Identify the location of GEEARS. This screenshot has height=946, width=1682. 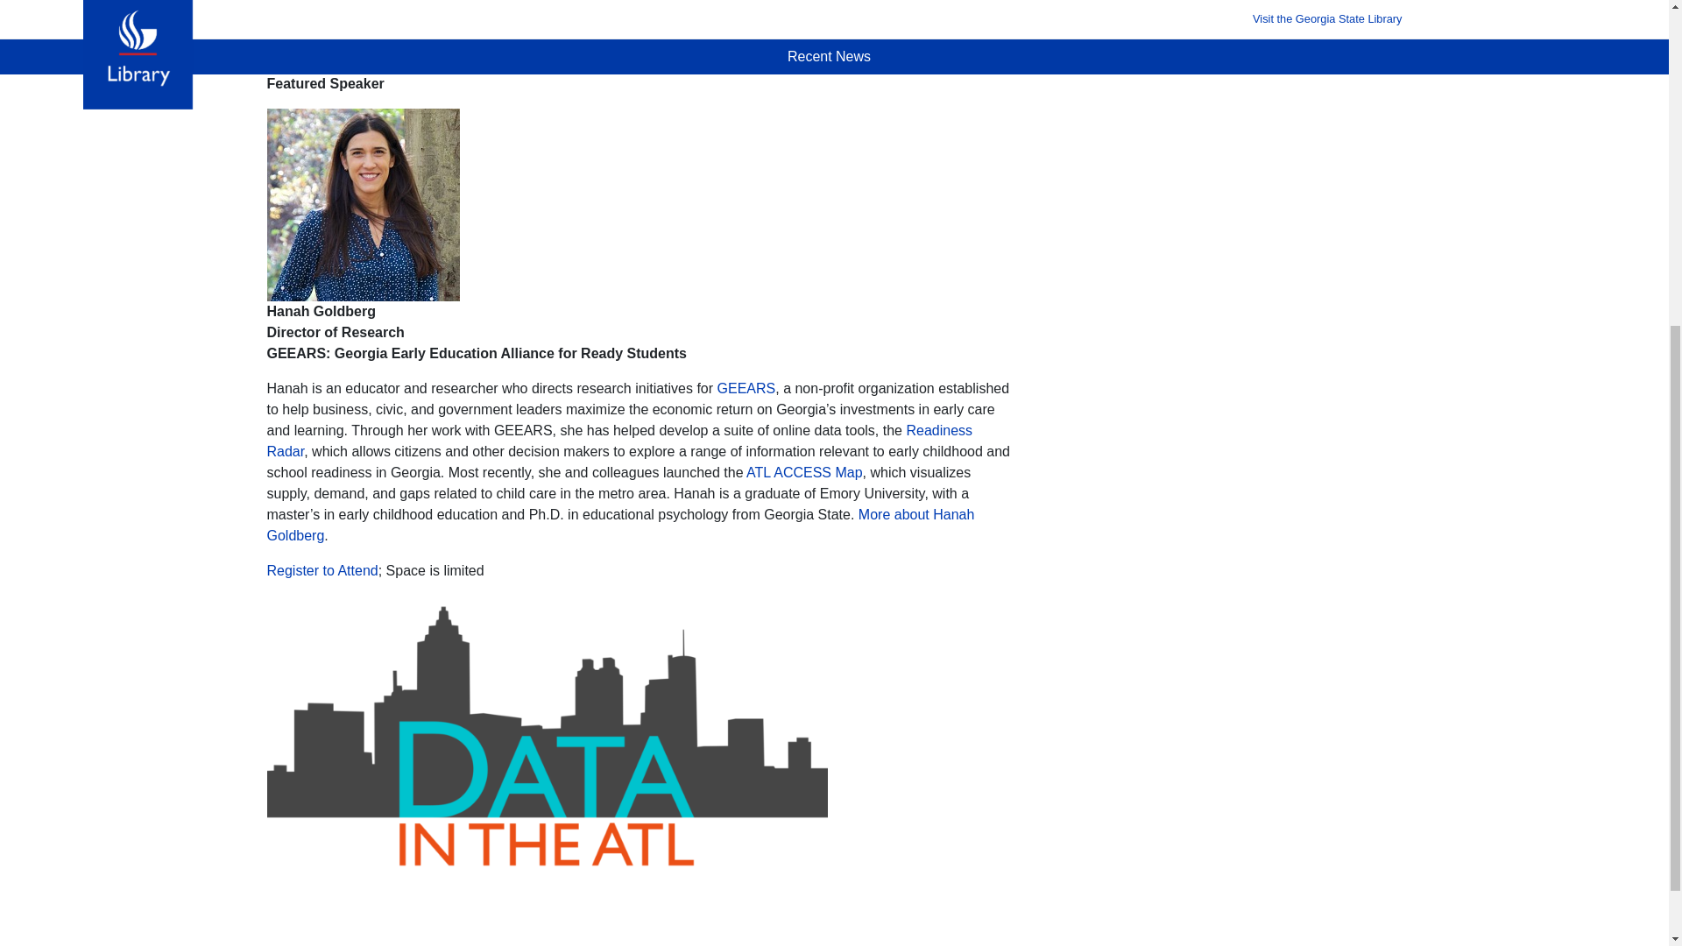
(746, 389).